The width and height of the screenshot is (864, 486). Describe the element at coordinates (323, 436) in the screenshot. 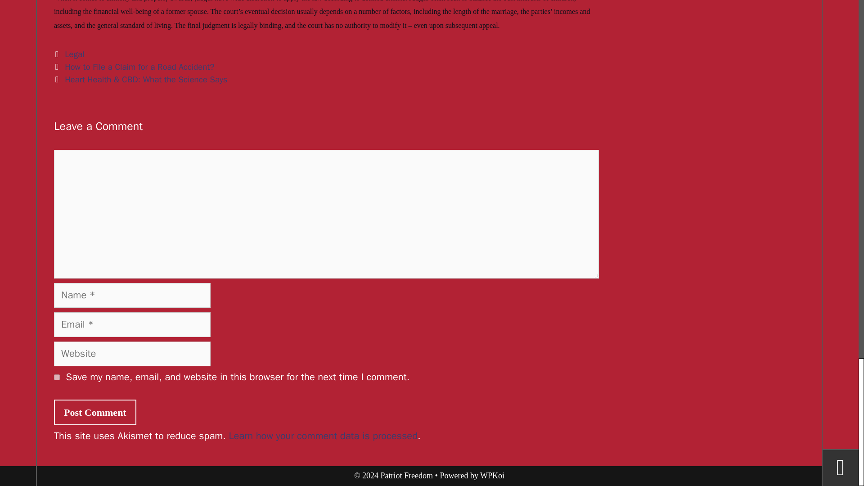

I see `Learn how your comment data is processed` at that location.